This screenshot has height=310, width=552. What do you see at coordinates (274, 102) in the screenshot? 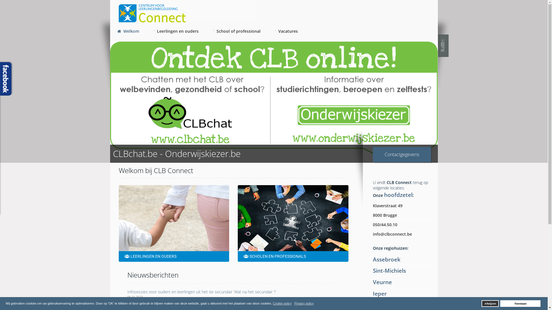
I see `CLBchat.be - Onderwijskiezer.be` at bounding box center [274, 102].